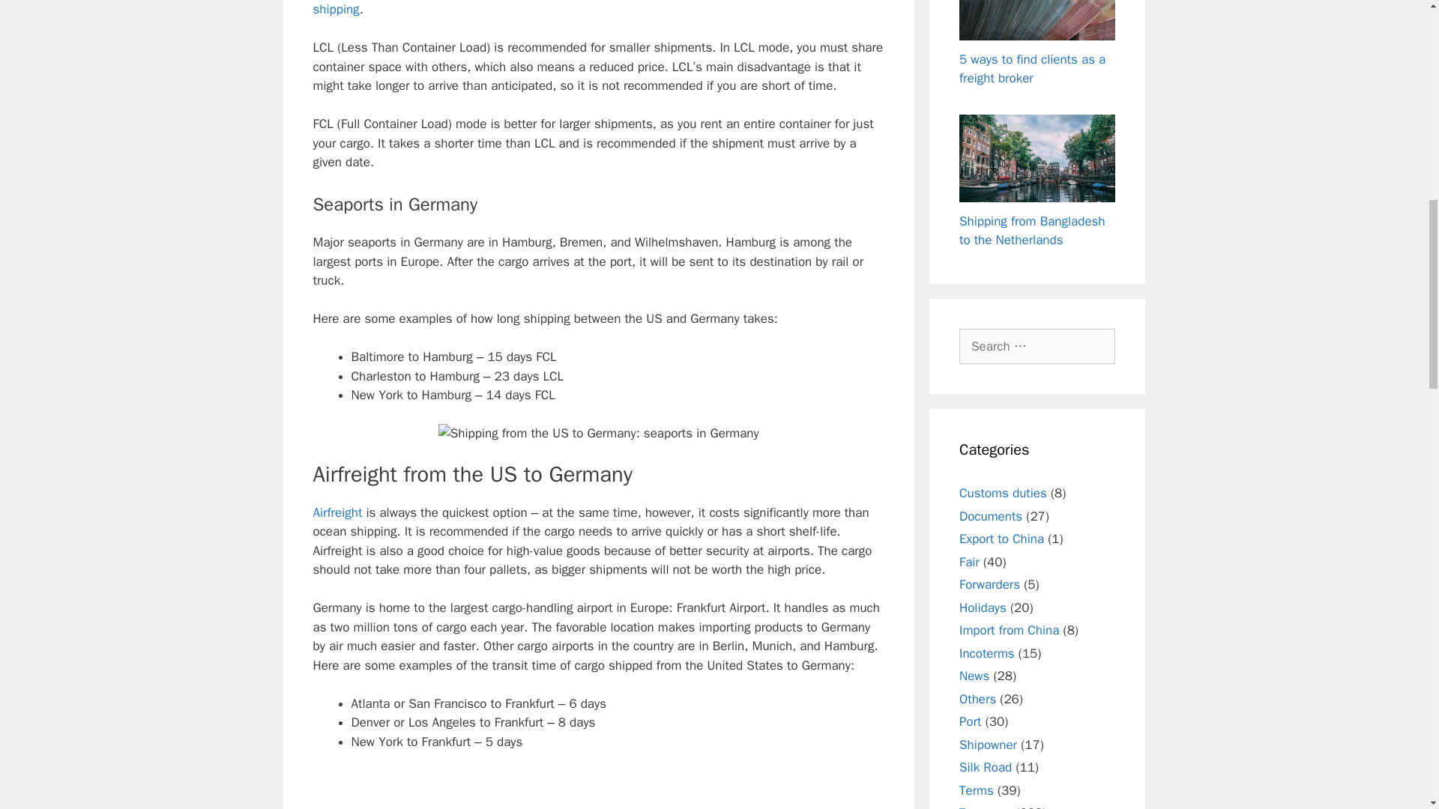  I want to click on 5 ways to find clients as a freight broker, so click(1032, 69).